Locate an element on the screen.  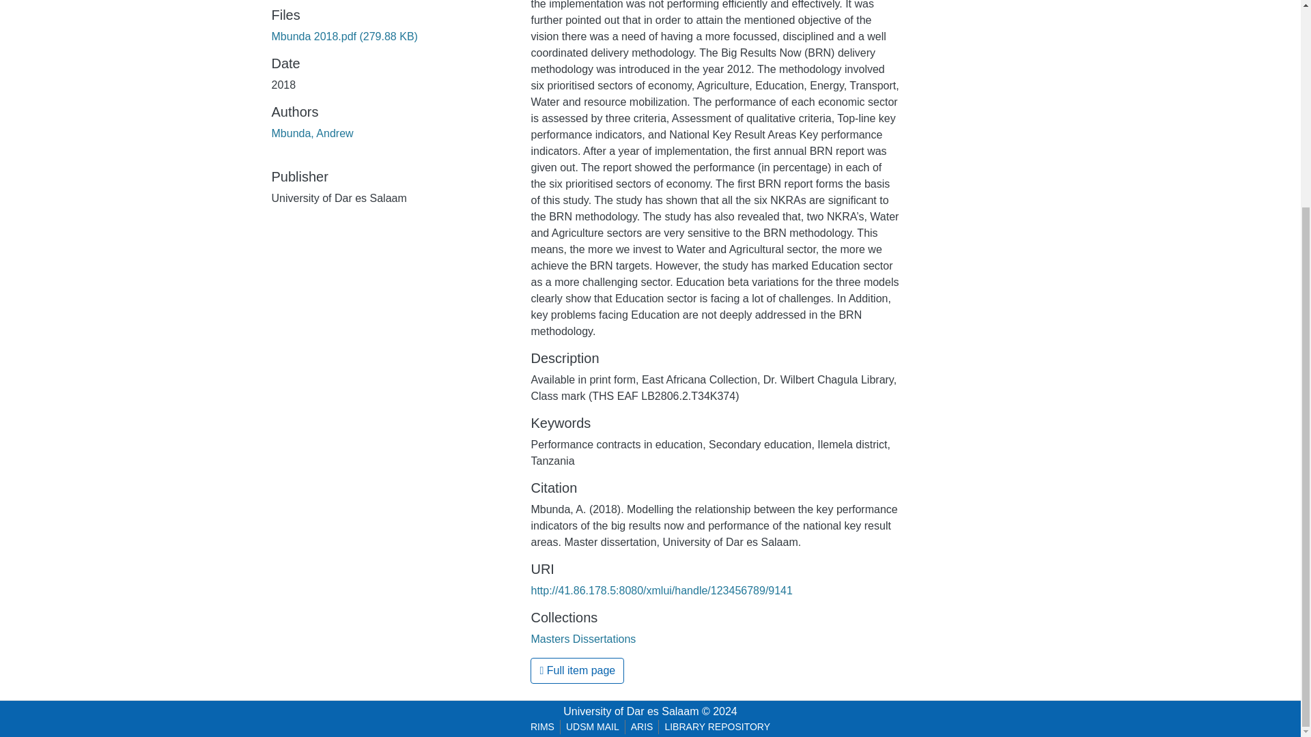
Full item page is located at coordinates (577, 671).